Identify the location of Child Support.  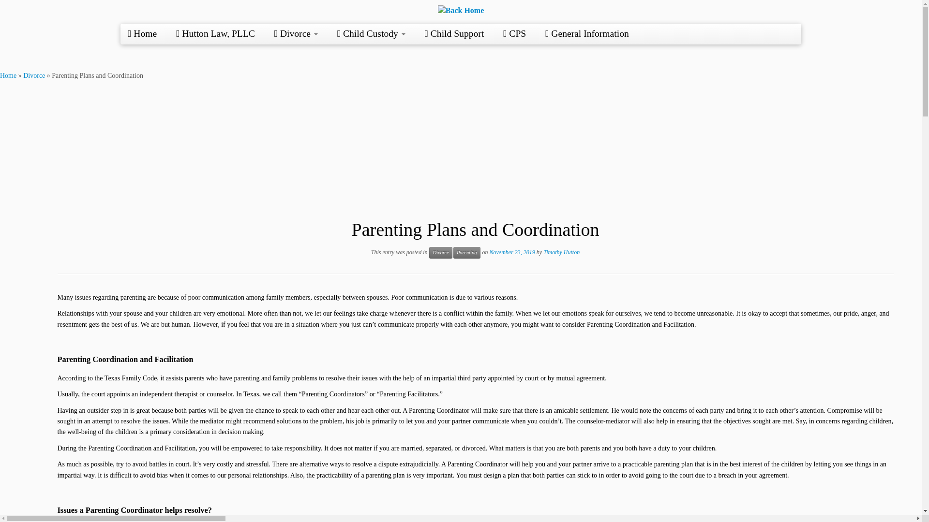
(455, 33).